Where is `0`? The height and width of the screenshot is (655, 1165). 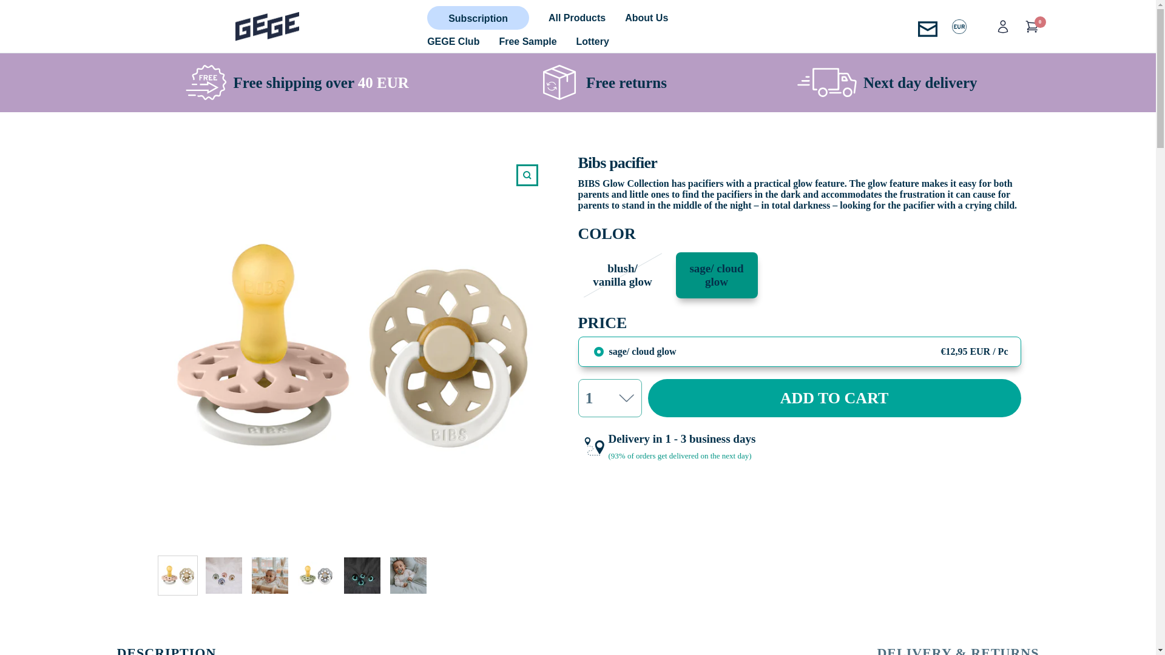
0 is located at coordinates (1032, 27).